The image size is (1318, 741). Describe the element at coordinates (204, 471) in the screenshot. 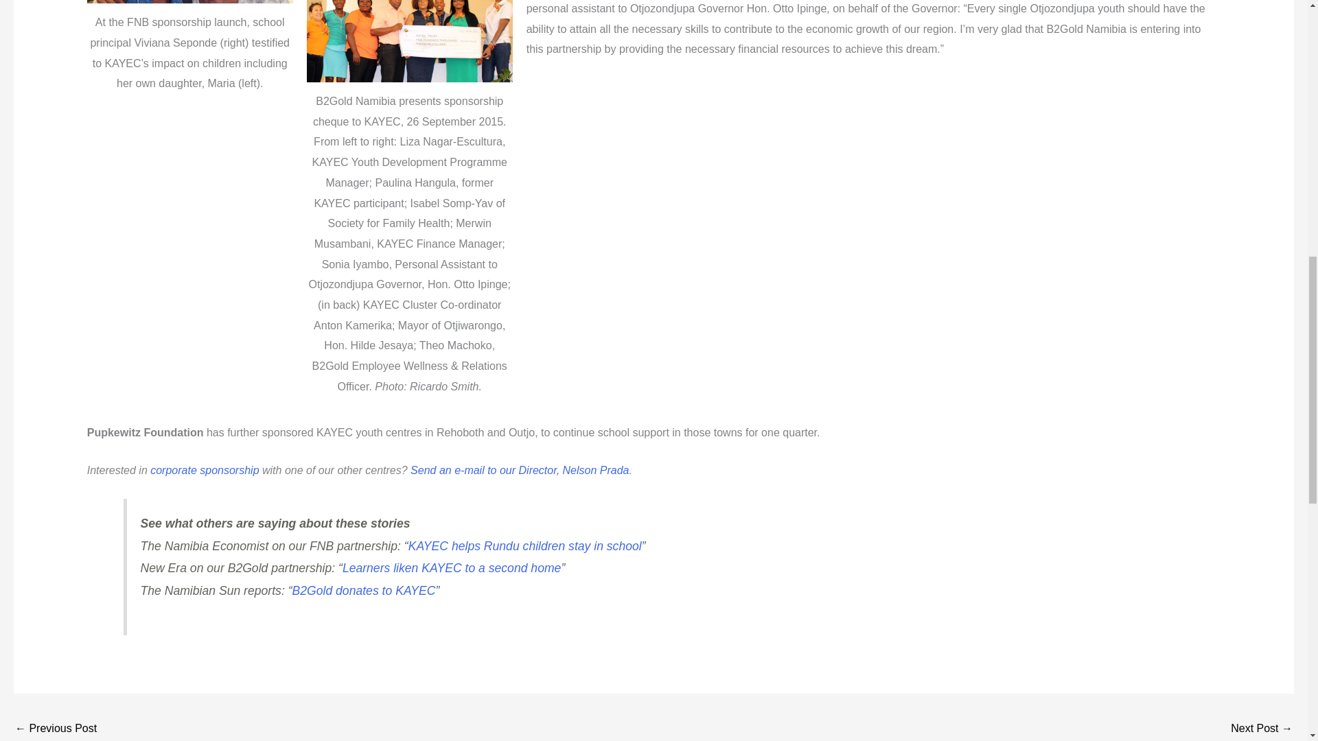

I see `corporate sponsorship` at that location.